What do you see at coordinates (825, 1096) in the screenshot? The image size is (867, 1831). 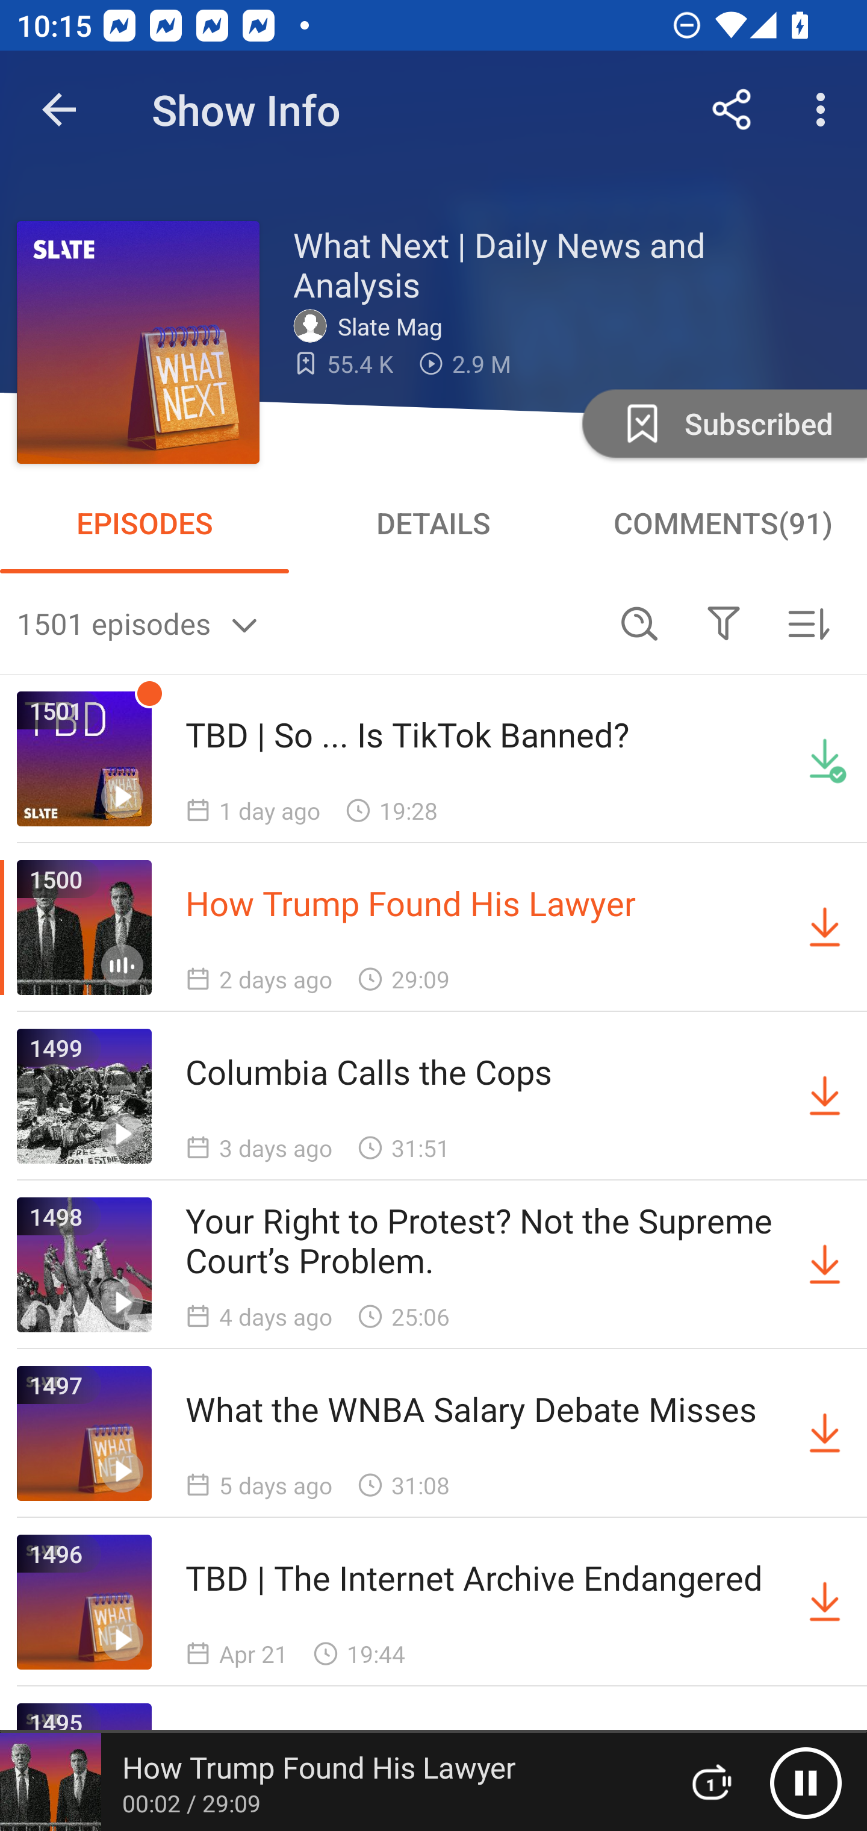 I see `Download` at bounding box center [825, 1096].